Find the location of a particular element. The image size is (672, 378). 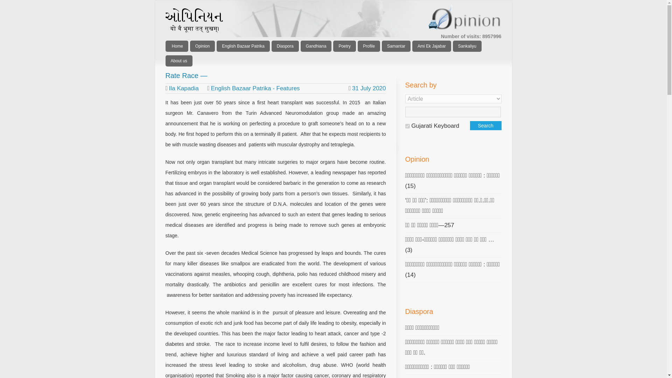

English Bazaar Patrika - Features is located at coordinates (255, 88).